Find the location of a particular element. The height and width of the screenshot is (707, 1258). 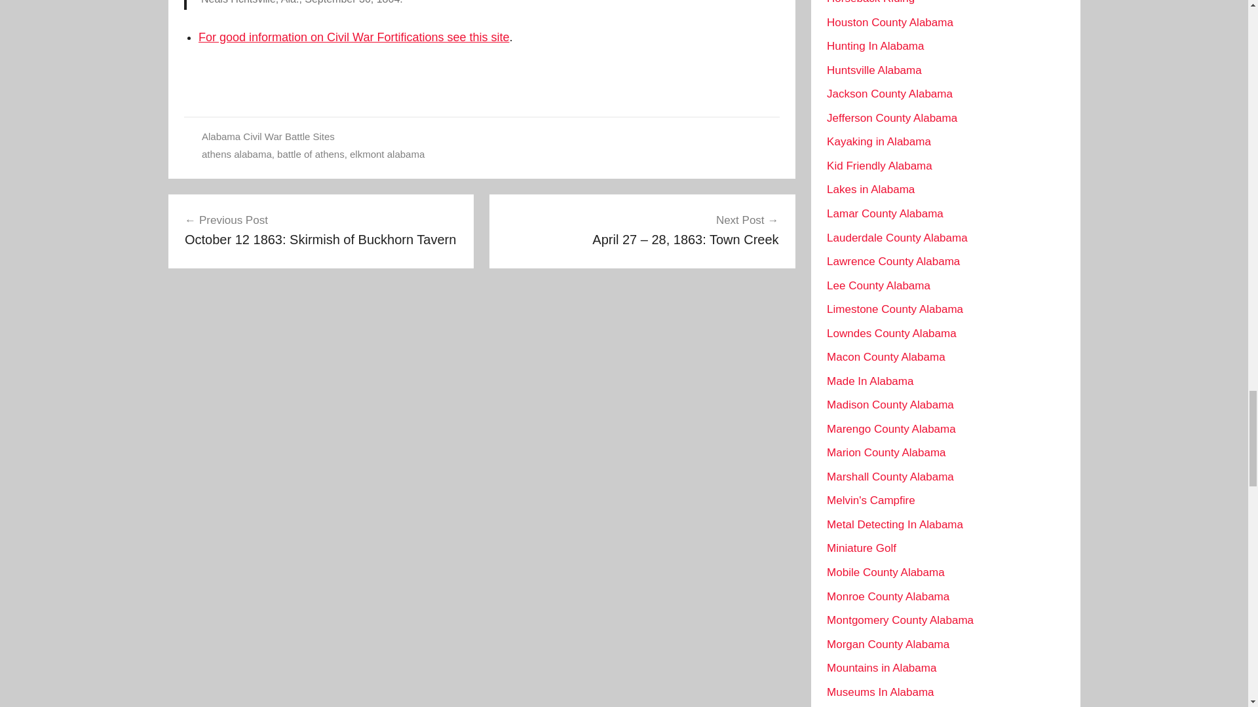

battle of athens is located at coordinates (267, 136).